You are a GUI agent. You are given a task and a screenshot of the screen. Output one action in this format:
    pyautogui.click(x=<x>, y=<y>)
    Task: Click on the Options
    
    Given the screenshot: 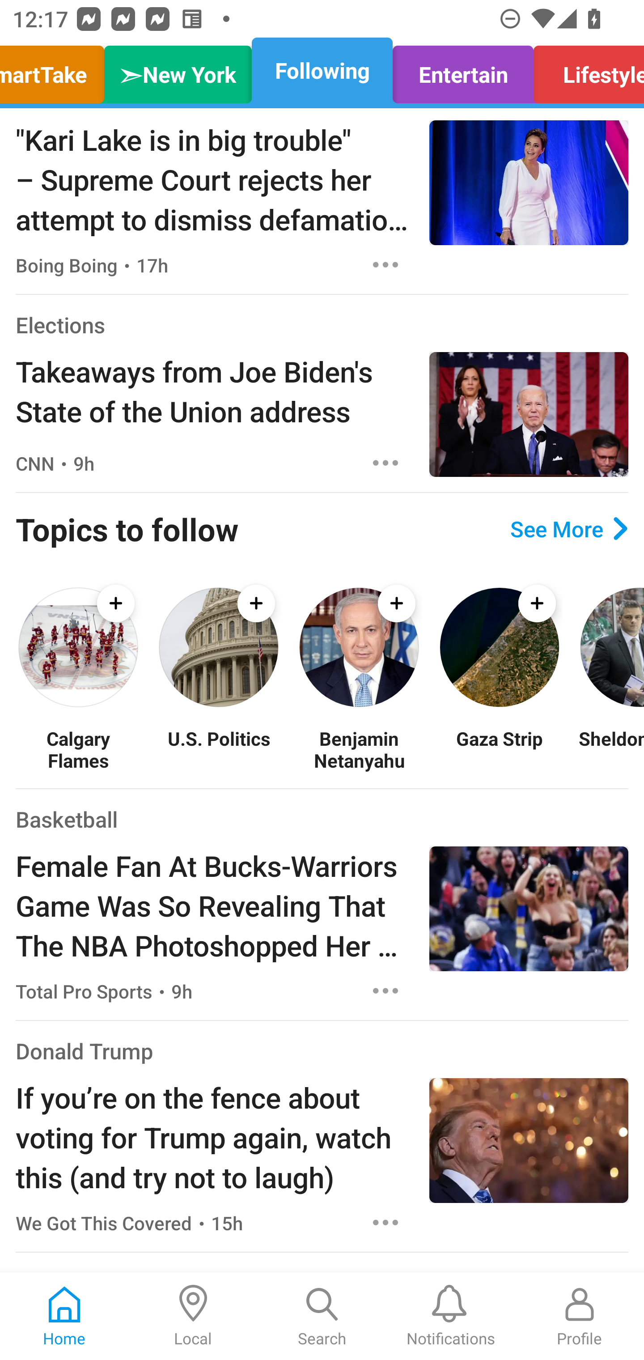 What is the action you would take?
    pyautogui.click(x=386, y=990)
    